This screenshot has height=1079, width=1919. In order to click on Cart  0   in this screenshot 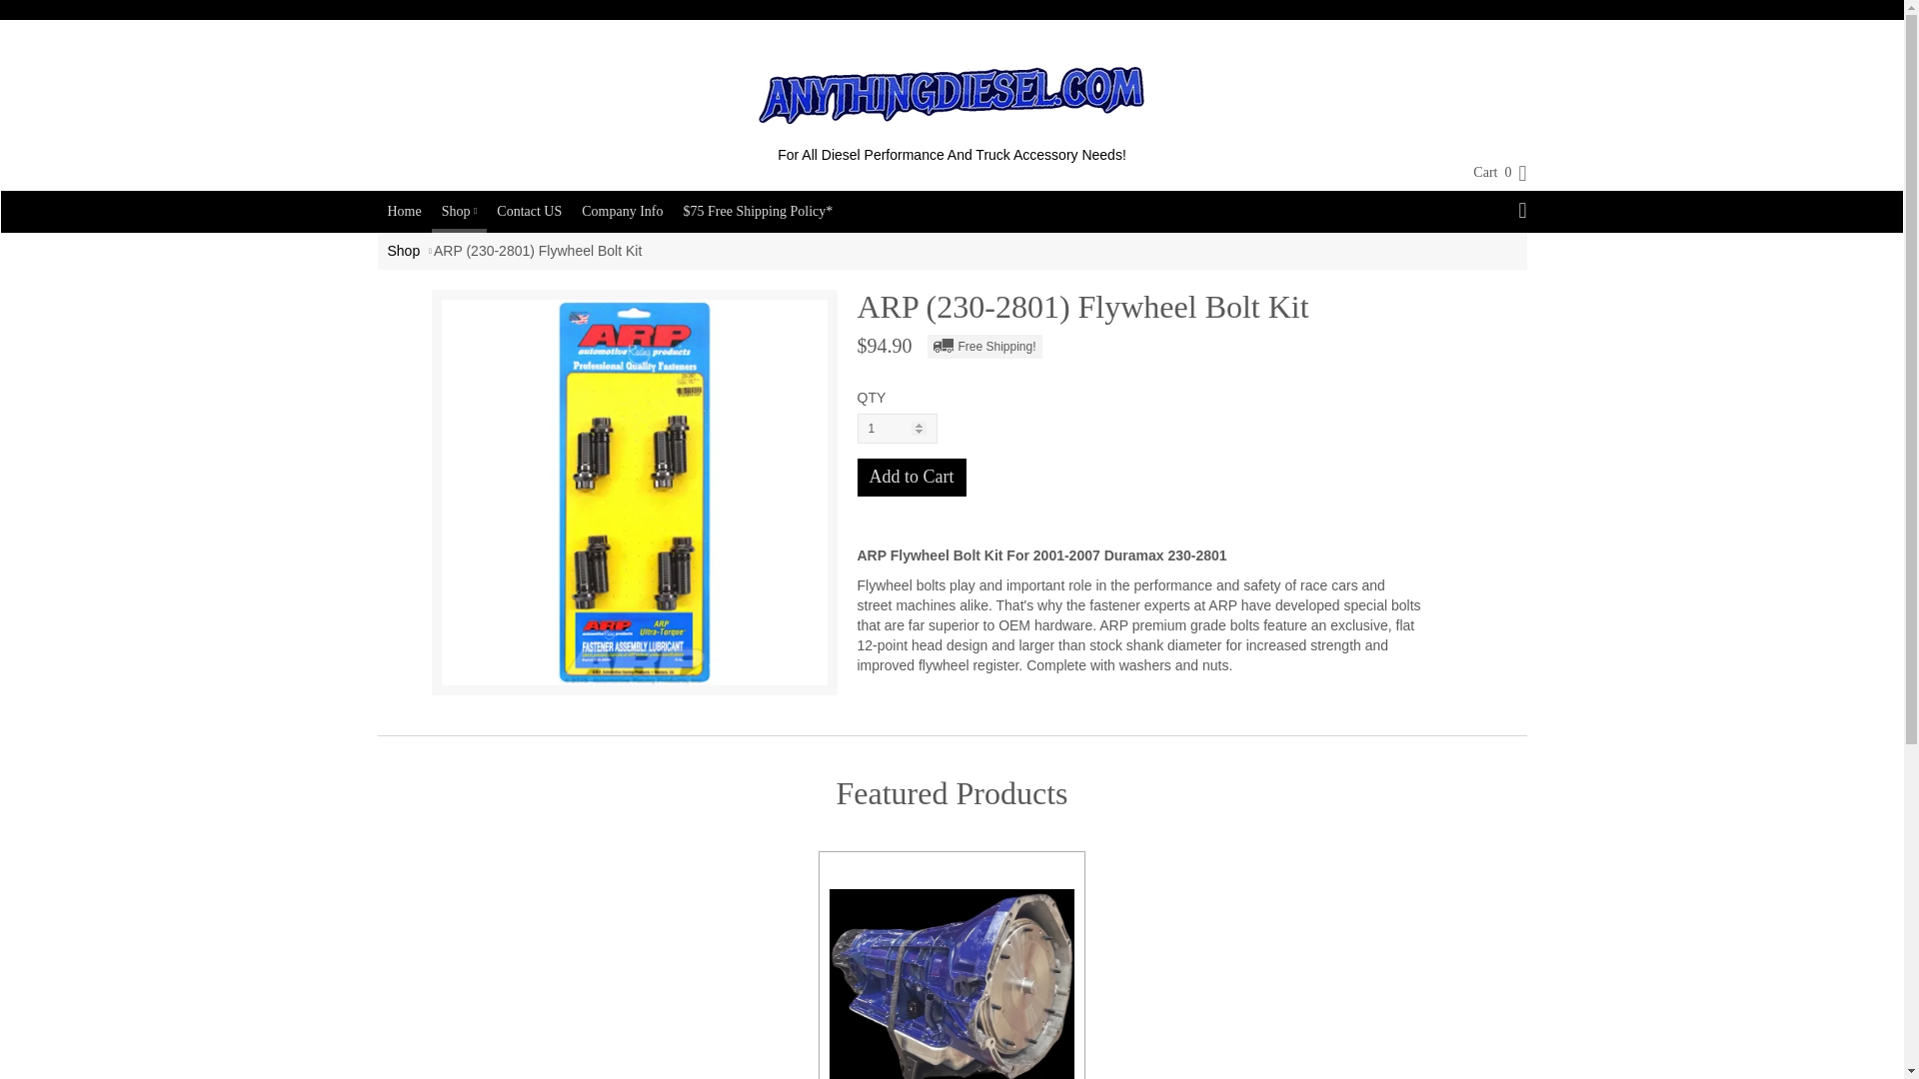, I will do `click(1489, 172)`.